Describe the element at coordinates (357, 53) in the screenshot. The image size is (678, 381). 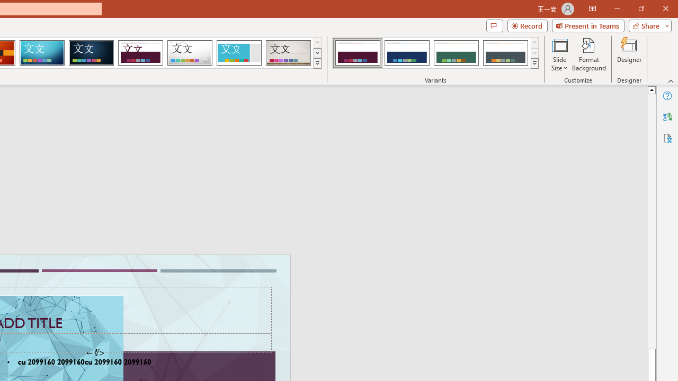
I see `Dividend Variant 1` at that location.